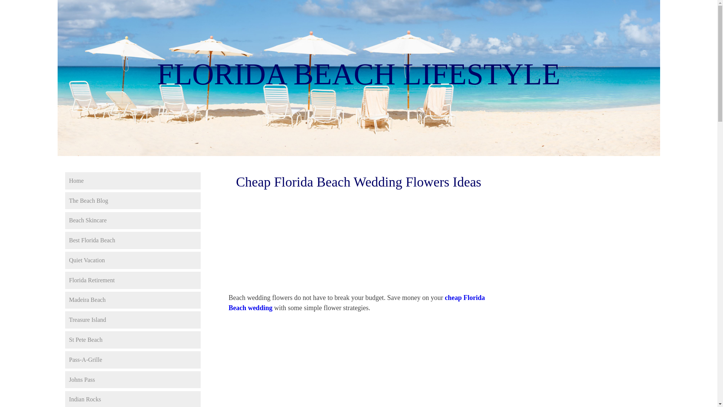 This screenshot has width=723, height=407. I want to click on St Pete Beach, so click(133, 340).